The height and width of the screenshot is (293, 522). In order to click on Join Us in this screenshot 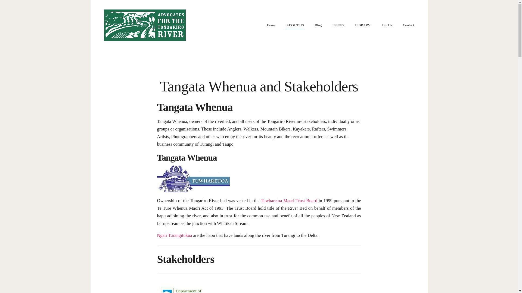, I will do `click(387, 25)`.